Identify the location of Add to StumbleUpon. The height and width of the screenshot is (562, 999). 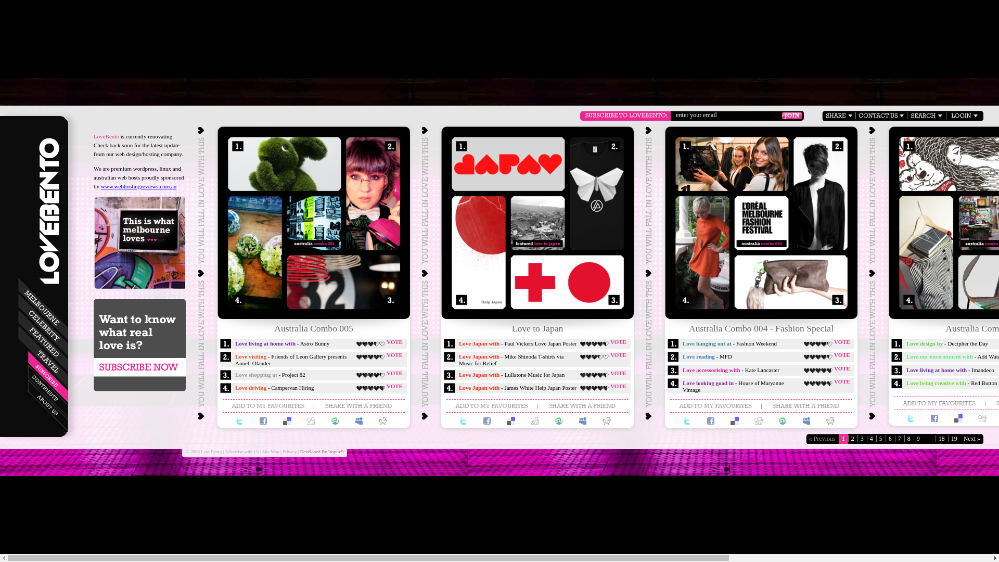
(335, 421).